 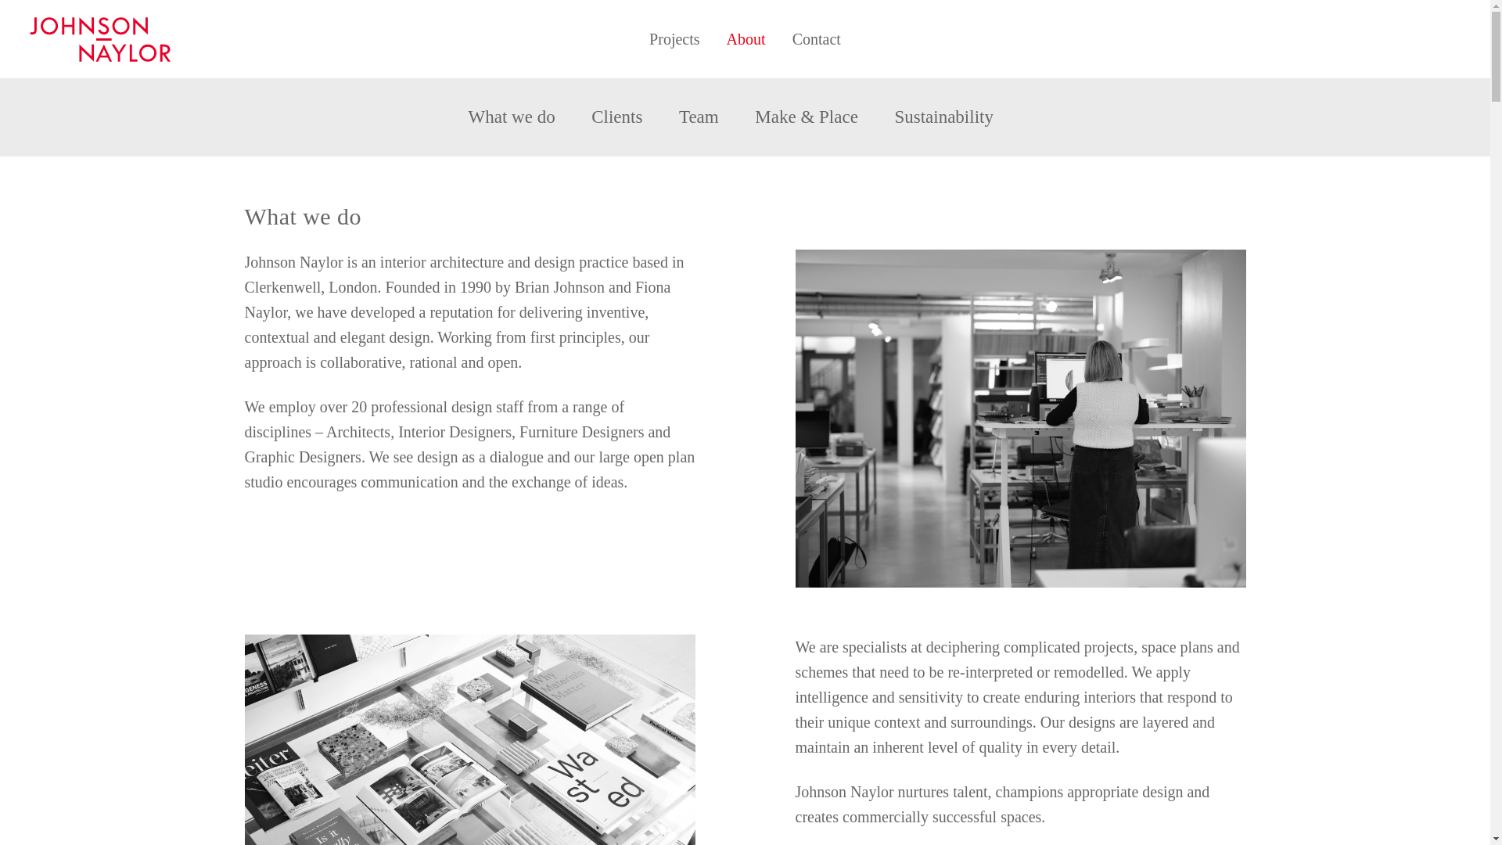 What do you see at coordinates (785, 743) in the screenshot?
I see `Cookie Settings` at bounding box center [785, 743].